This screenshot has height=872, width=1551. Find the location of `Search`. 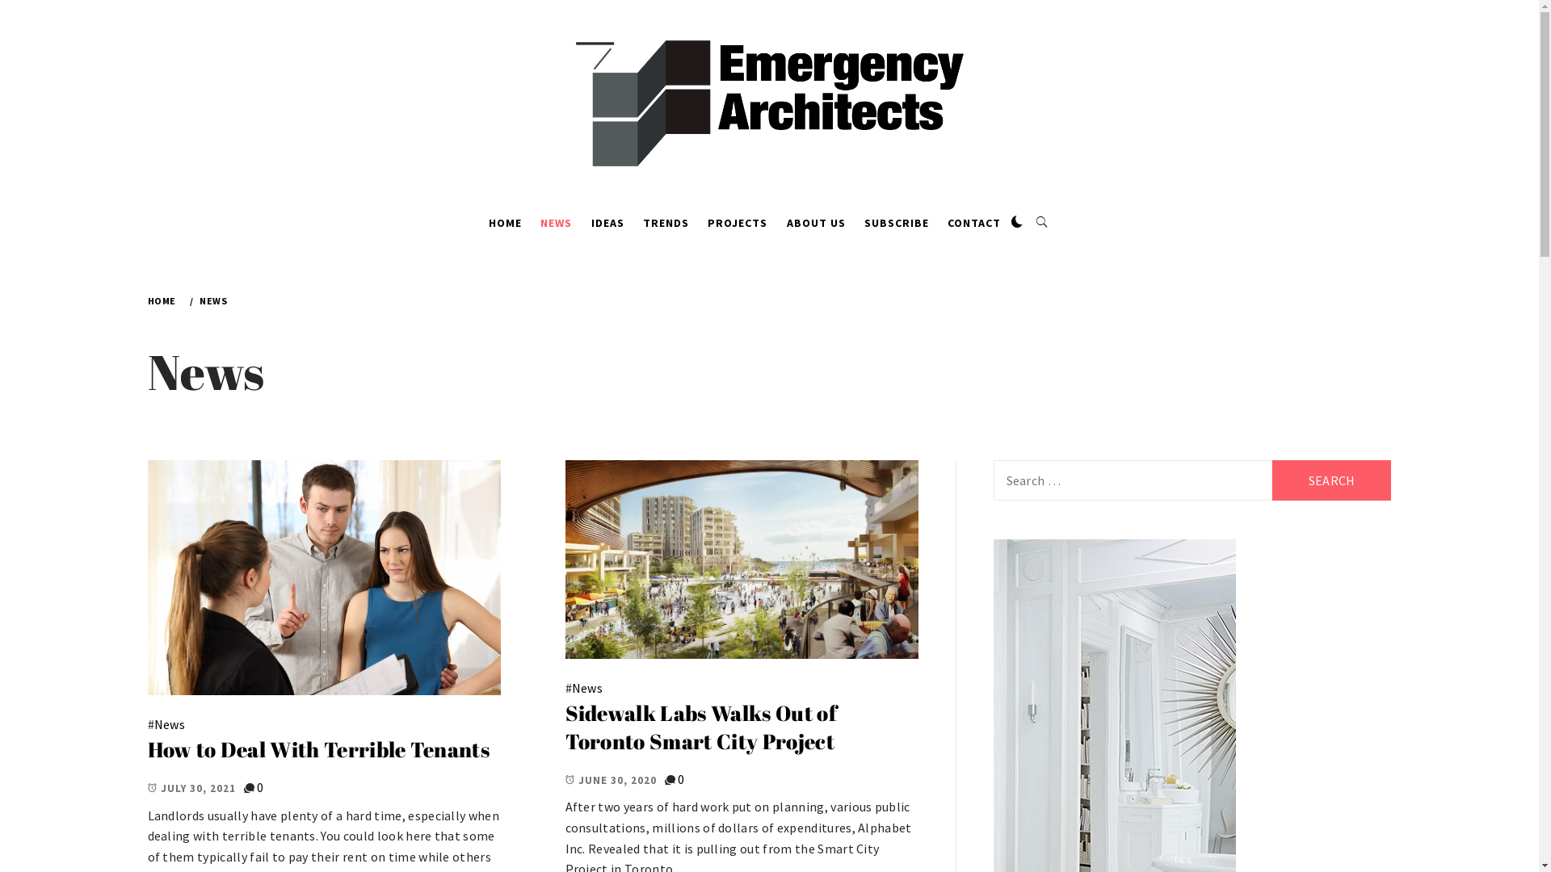

Search is located at coordinates (688, 40).